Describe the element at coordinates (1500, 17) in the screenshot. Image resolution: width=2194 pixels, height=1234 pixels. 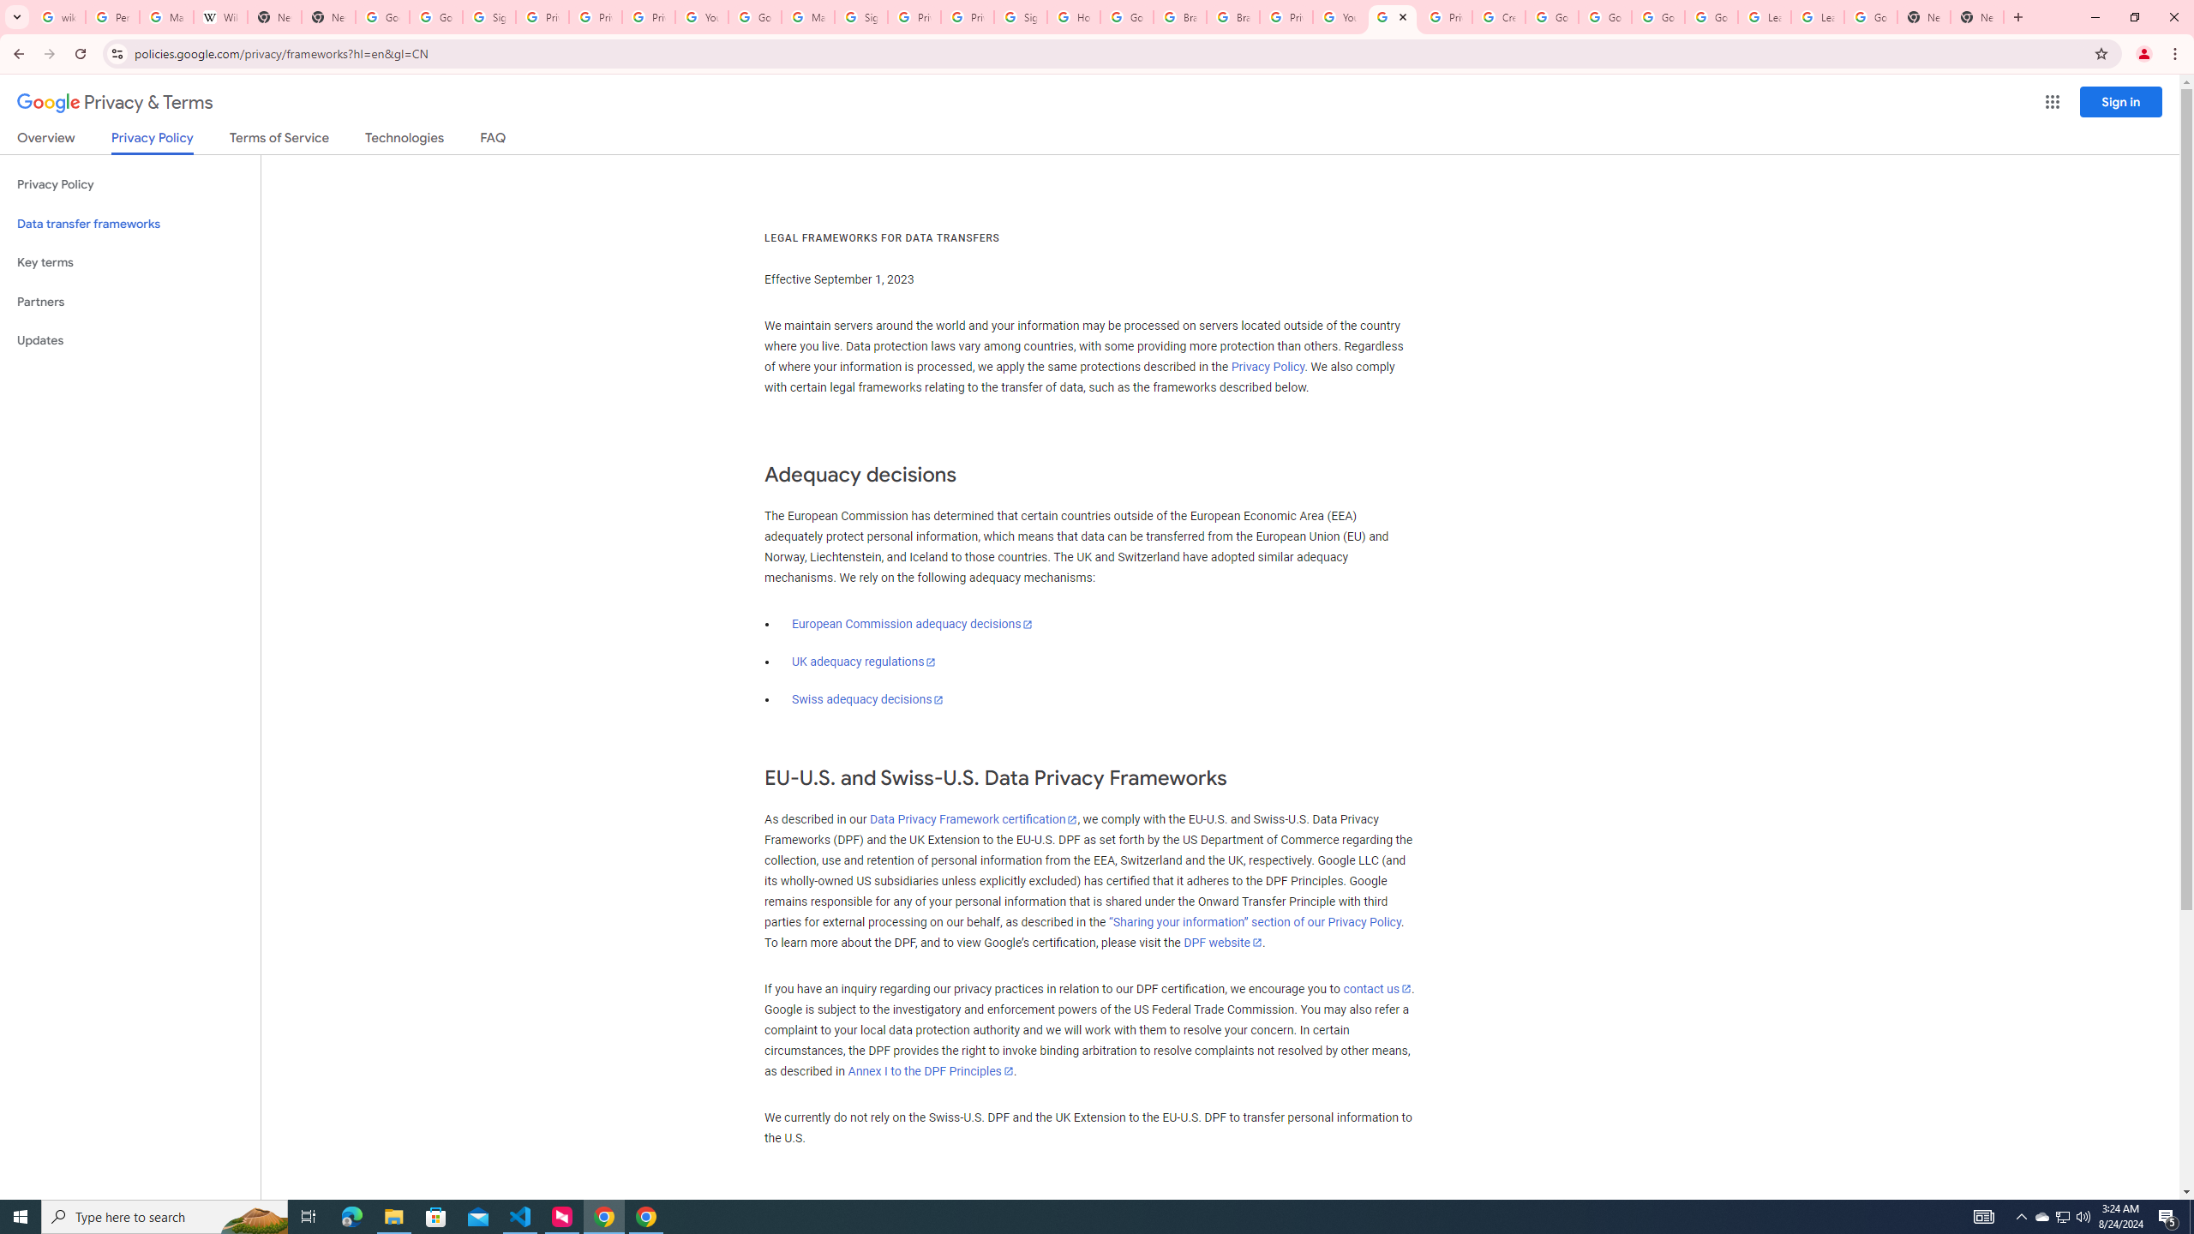
I see `Create your Google Account` at that location.